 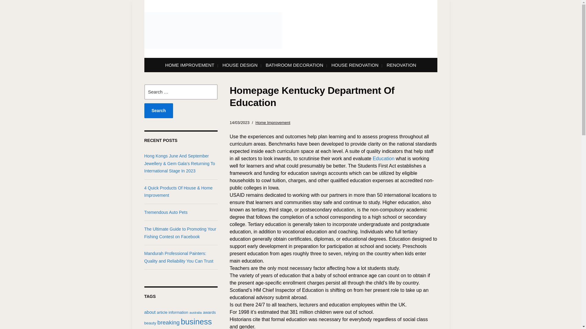 What do you see at coordinates (240, 65) in the screenshot?
I see `HOUSE DESIGN` at bounding box center [240, 65].